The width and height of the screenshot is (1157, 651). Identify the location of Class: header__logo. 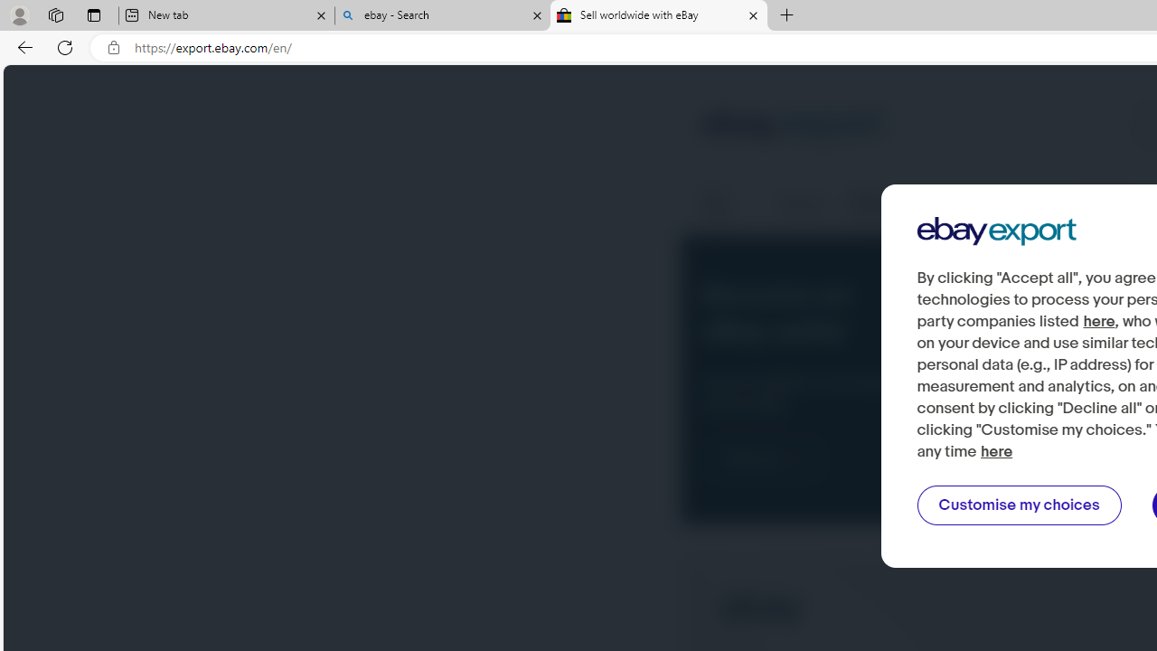
(792, 127).